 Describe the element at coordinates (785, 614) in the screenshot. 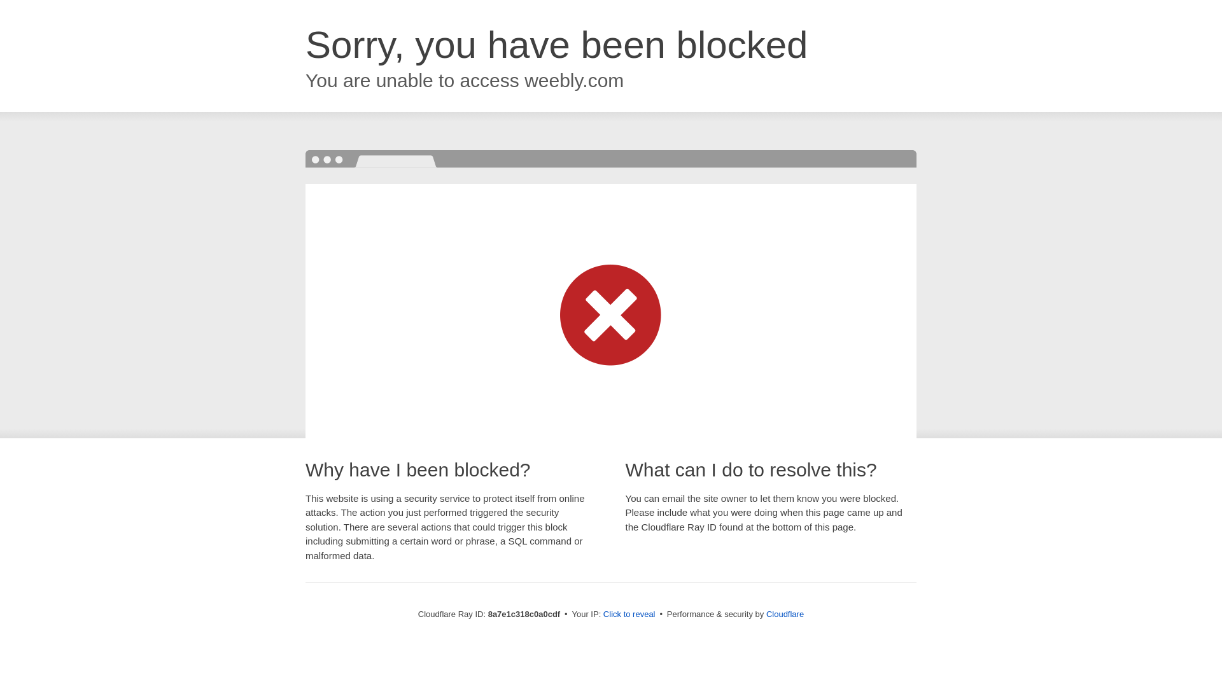

I see `Cloudflare` at that location.